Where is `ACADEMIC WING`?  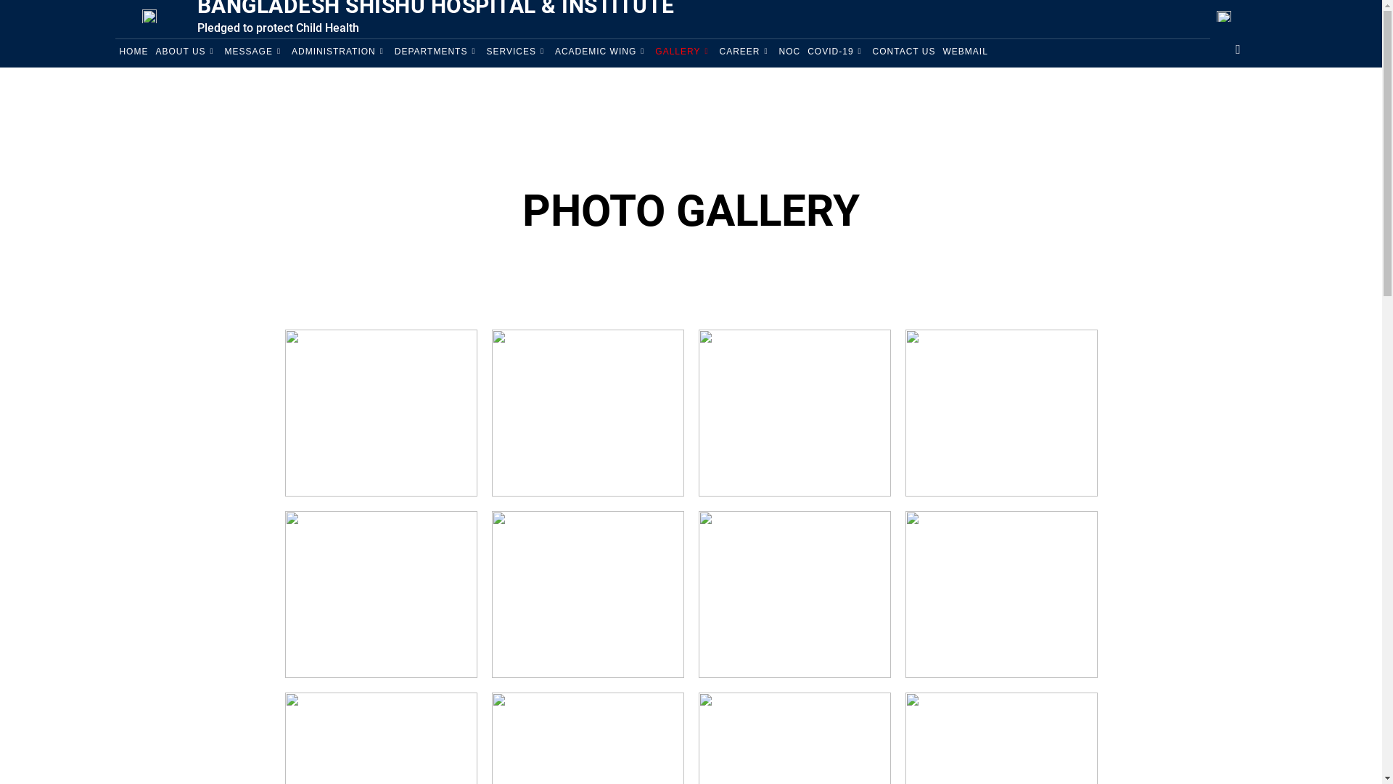
ACADEMIC WING is located at coordinates (601, 52).